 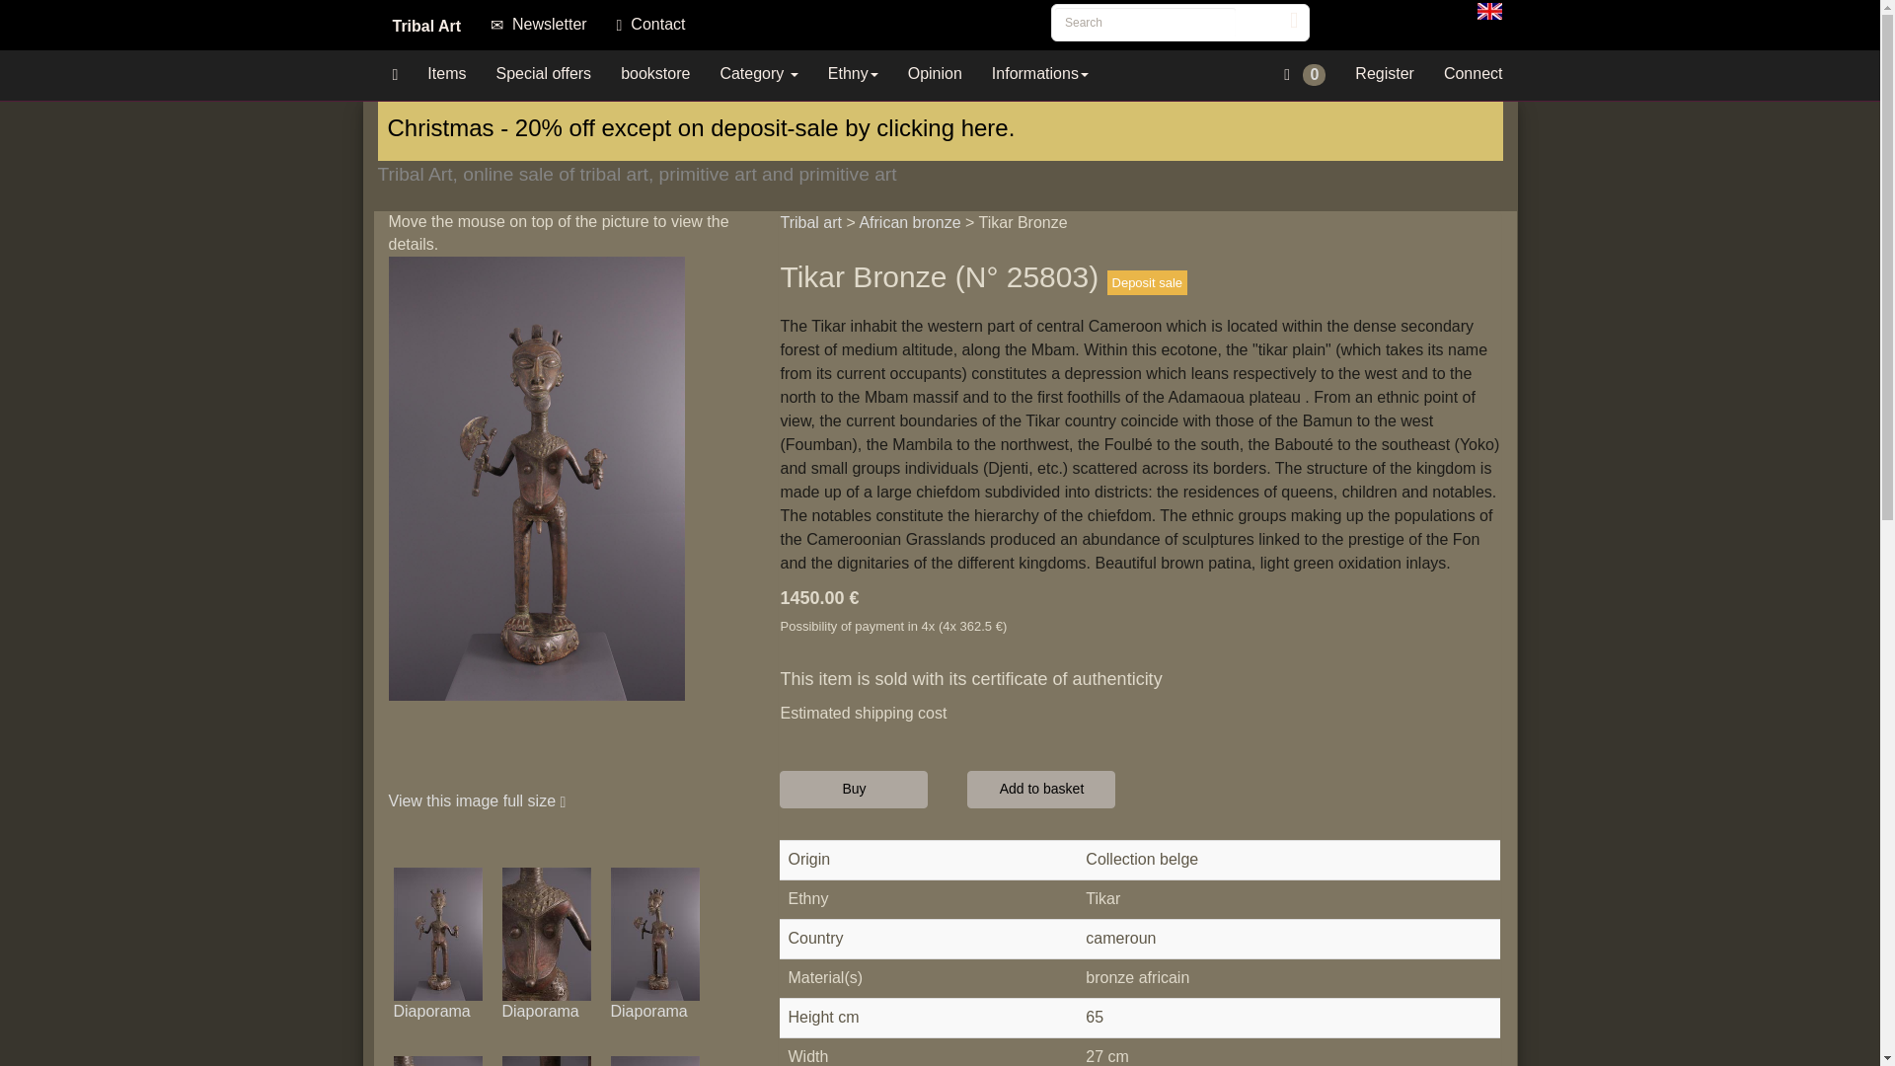 What do you see at coordinates (446, 73) in the screenshot?
I see `Items` at bounding box center [446, 73].